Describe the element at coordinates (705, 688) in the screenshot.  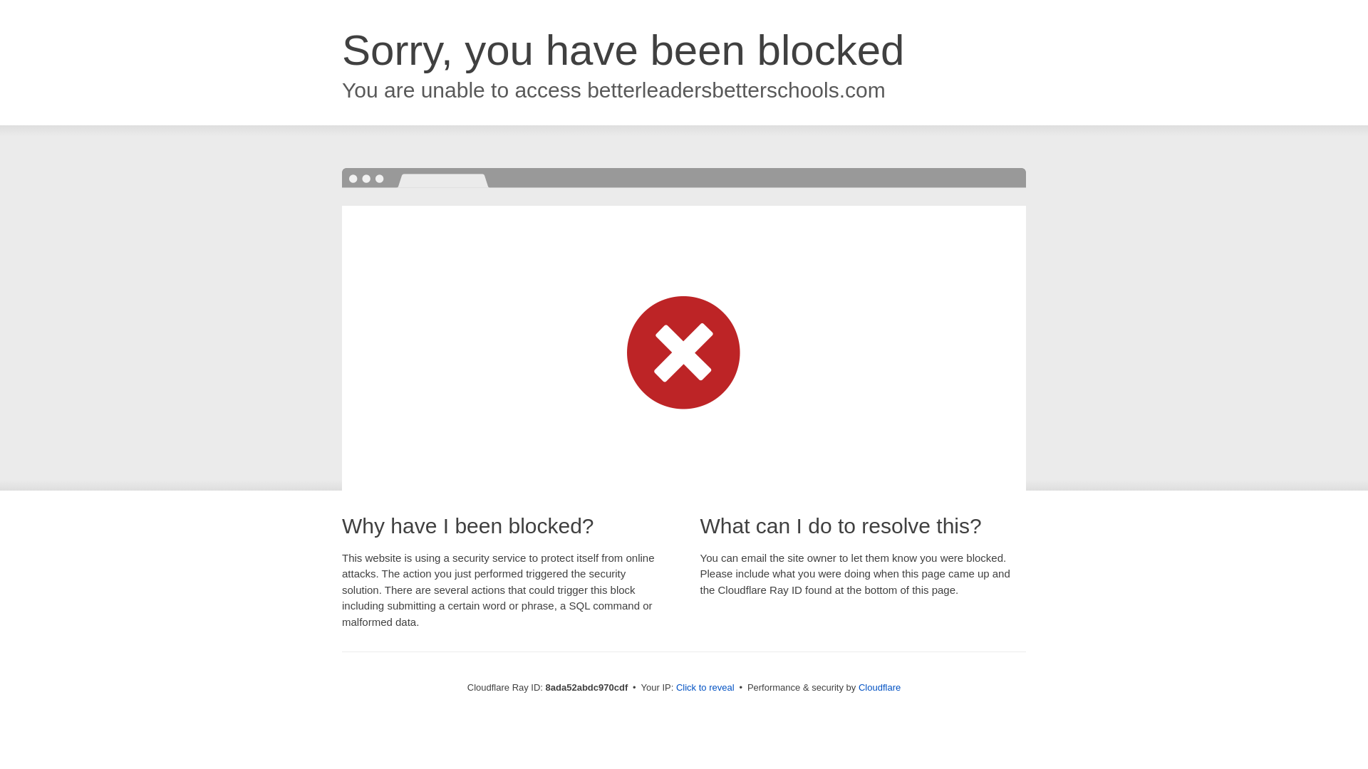
I see `Click to reveal` at that location.